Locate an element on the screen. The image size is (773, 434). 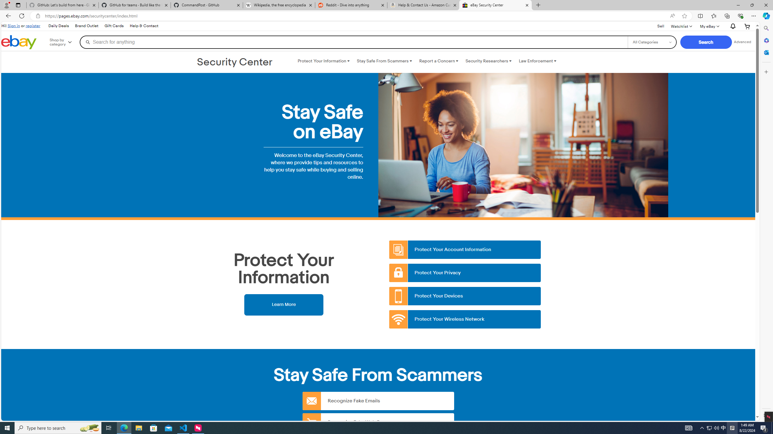
Recognize Fake Emails is located at coordinates (378, 401).